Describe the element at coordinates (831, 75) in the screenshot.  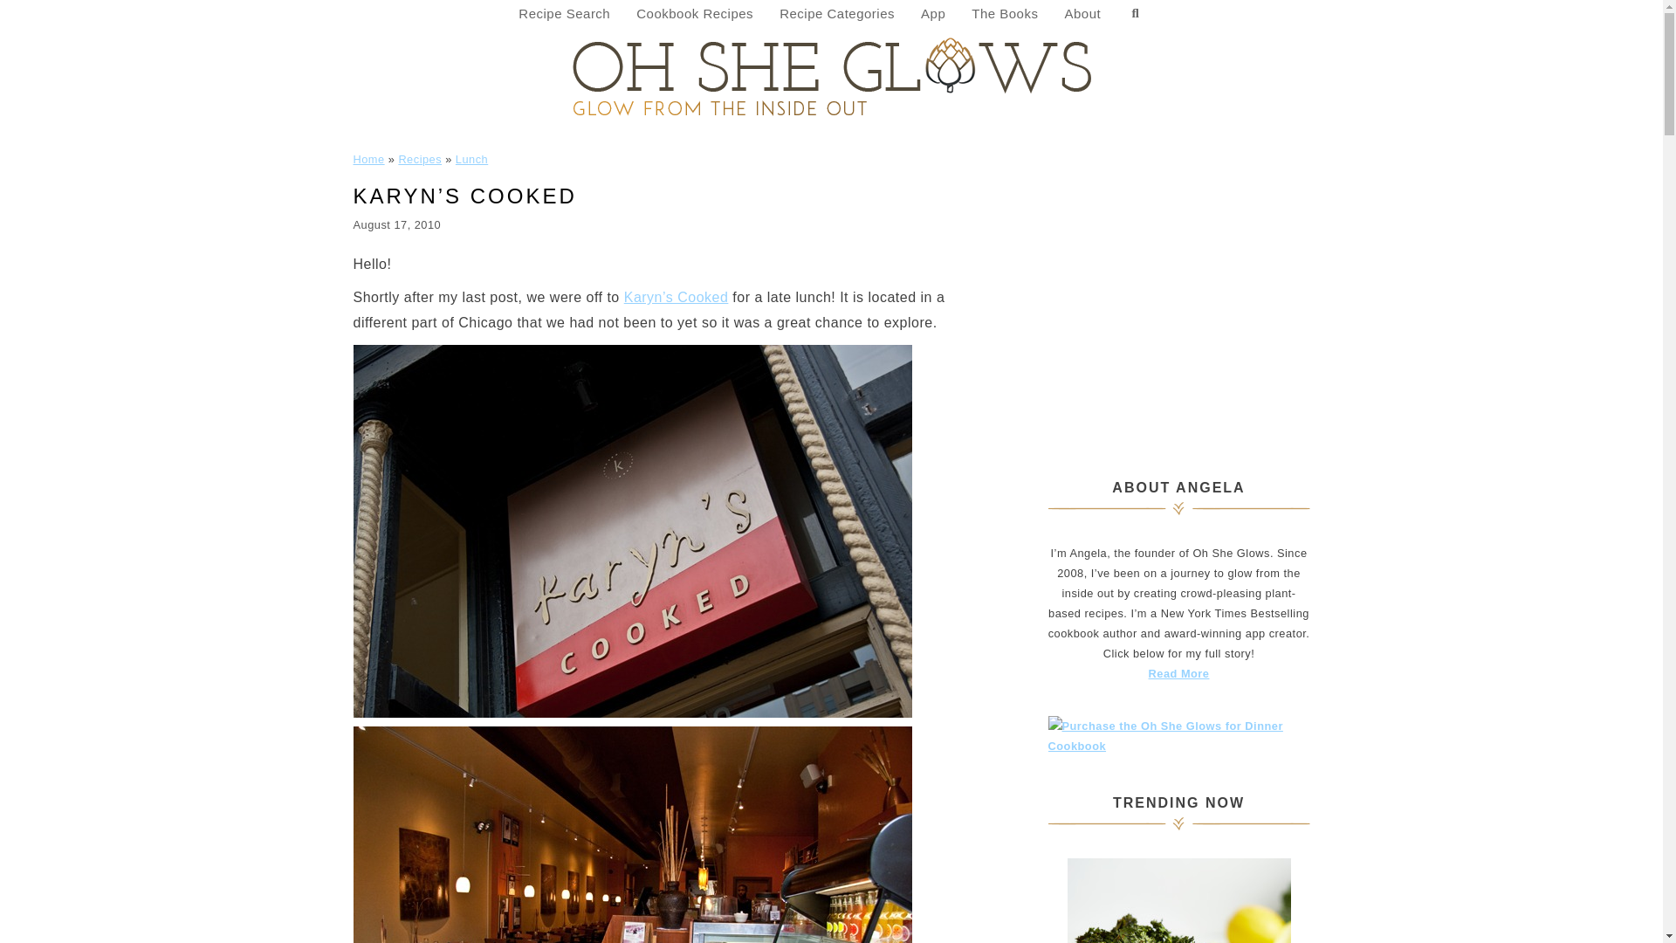
I see `Oh She Glows` at that location.